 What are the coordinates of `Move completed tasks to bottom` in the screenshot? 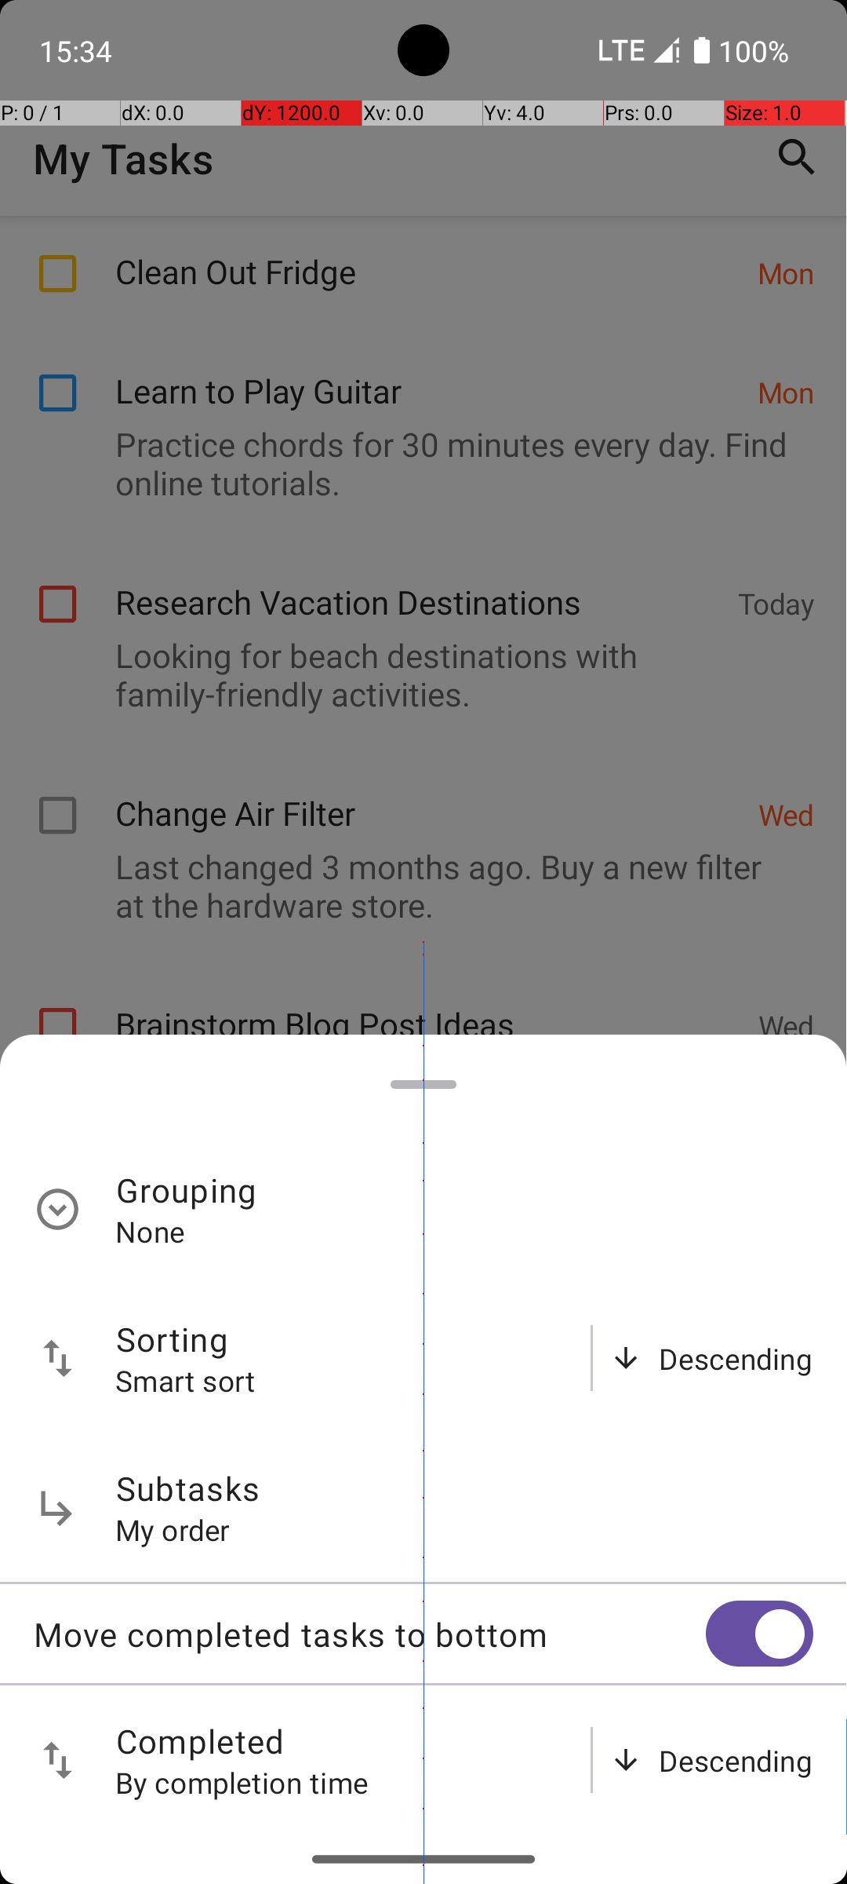 It's located at (369, 1634).